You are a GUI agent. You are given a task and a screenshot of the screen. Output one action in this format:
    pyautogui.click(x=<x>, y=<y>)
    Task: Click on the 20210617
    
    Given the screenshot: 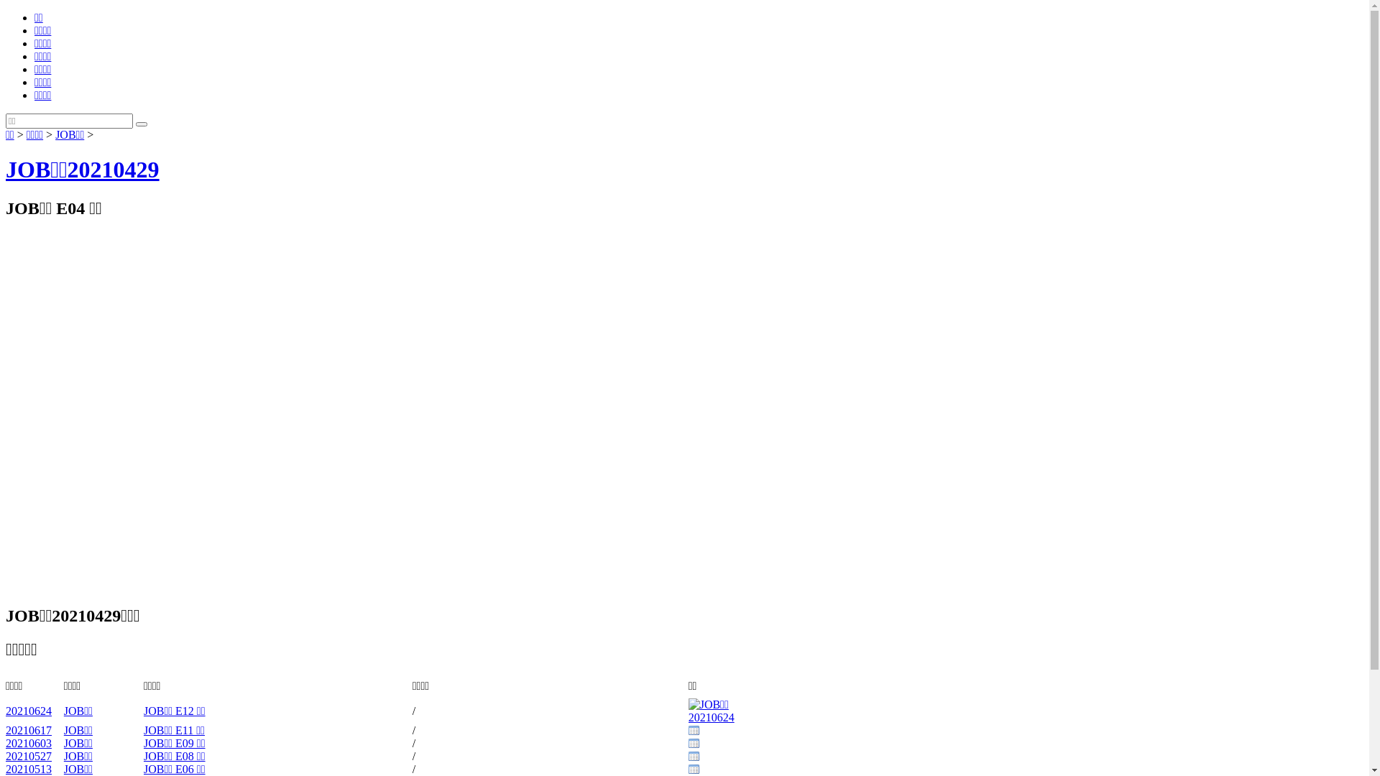 What is the action you would take?
    pyautogui.click(x=29, y=730)
    